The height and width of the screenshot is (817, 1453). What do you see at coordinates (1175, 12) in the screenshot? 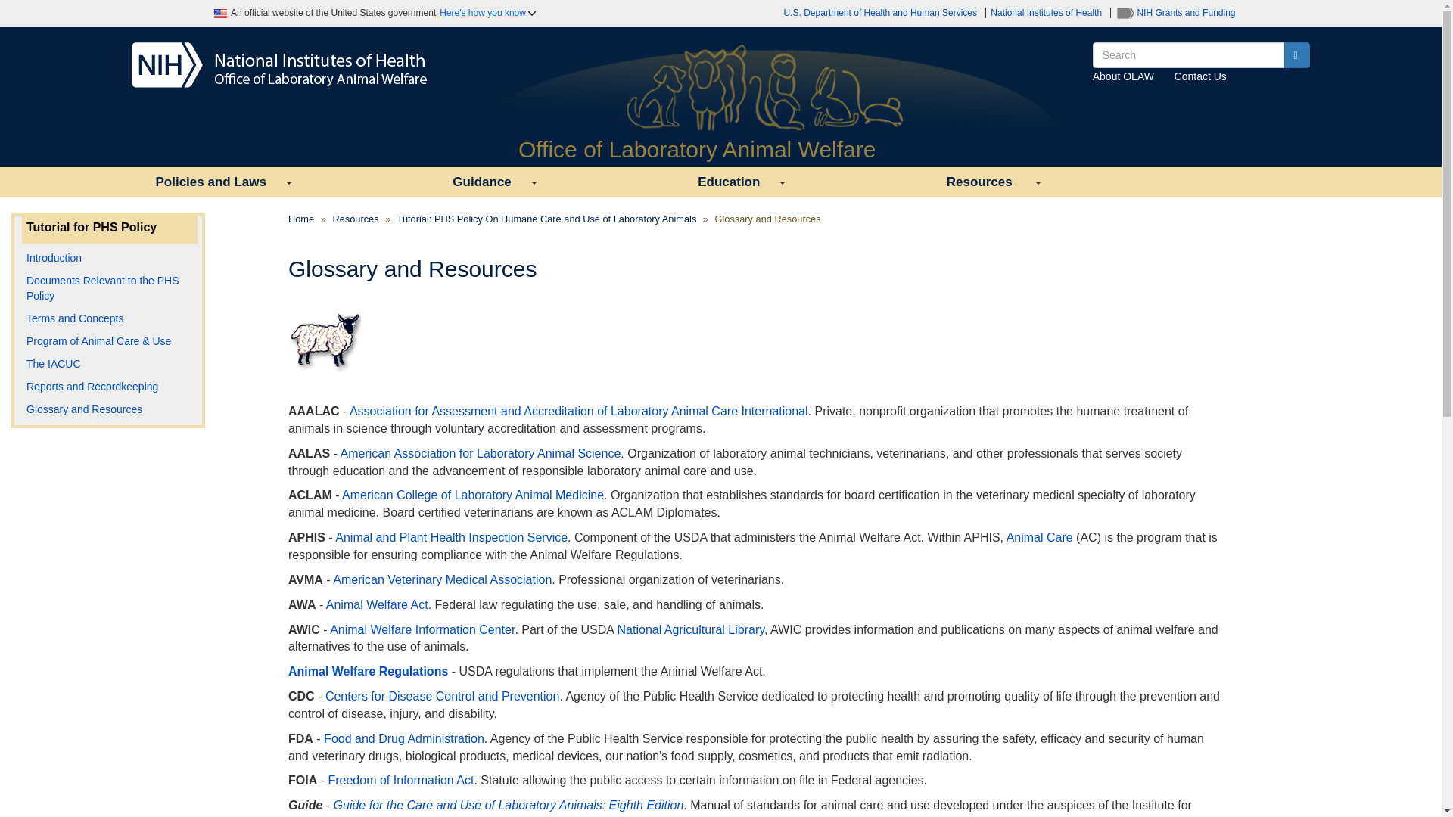
I see `Link to Non-U.S. Government Site` at bounding box center [1175, 12].